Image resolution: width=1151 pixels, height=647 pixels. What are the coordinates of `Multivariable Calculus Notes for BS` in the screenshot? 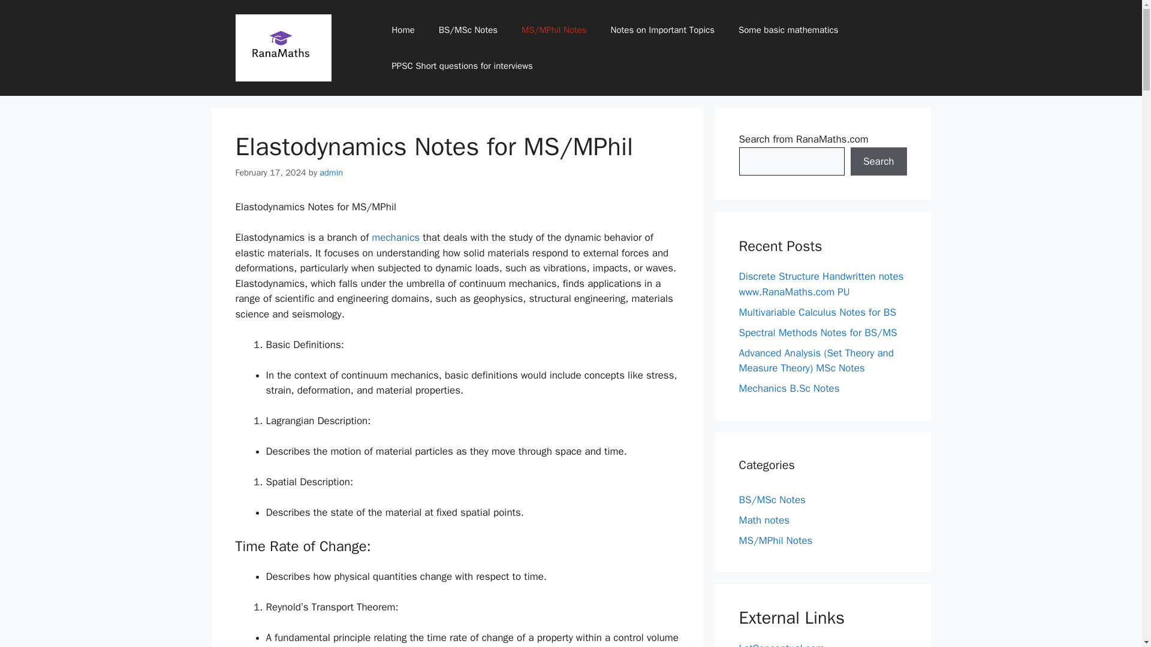 It's located at (816, 312).